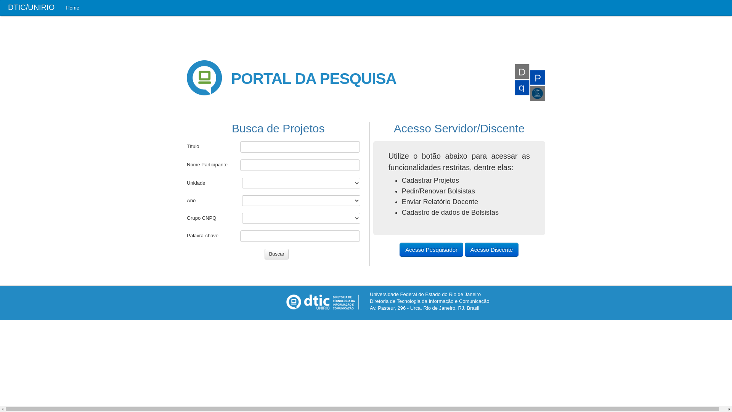 This screenshot has height=412, width=732. I want to click on DTIC/UNIRIO, so click(31, 8).